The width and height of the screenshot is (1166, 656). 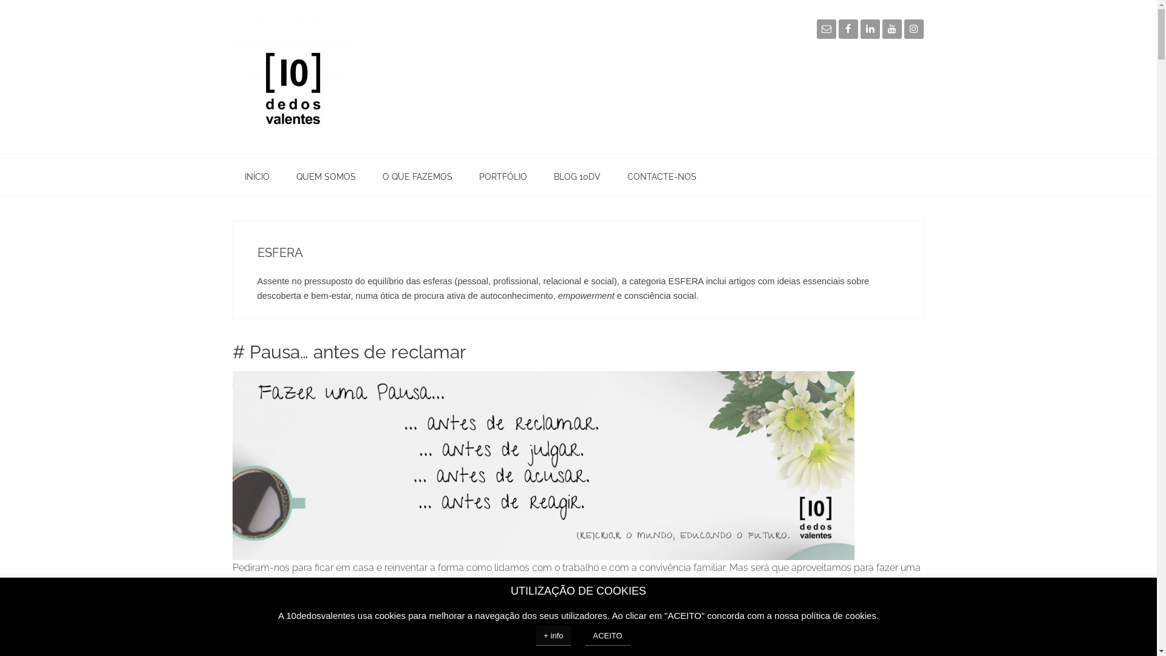 I want to click on BLOG 10DV, so click(x=577, y=177).